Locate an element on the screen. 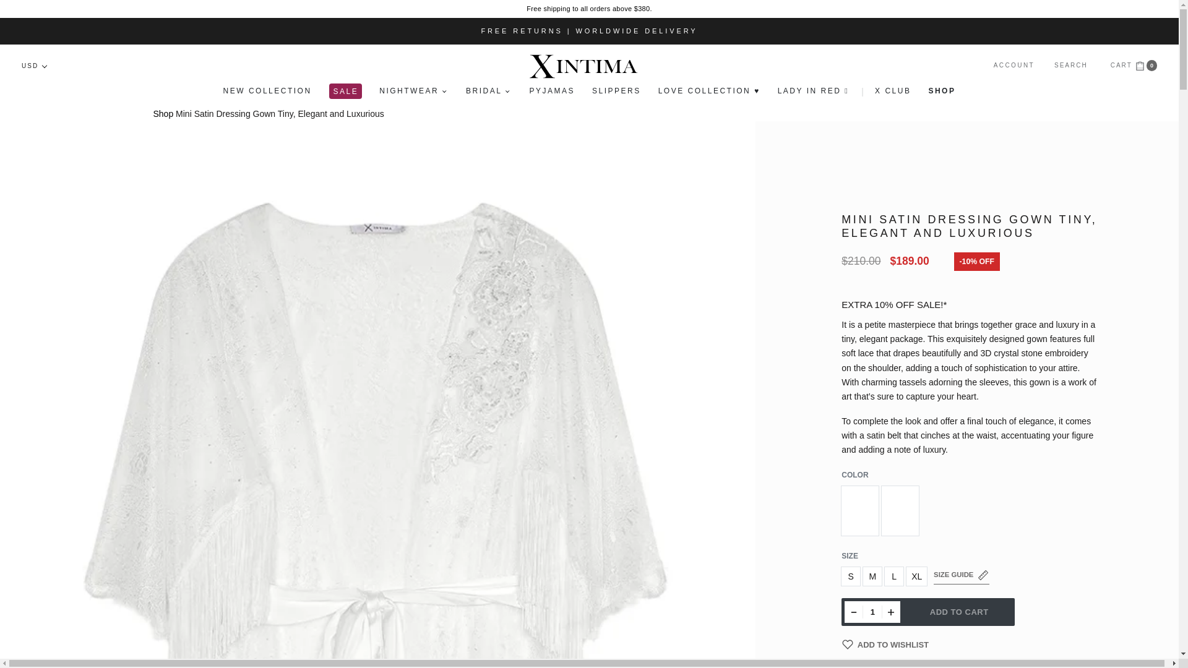  PYJAMAS is located at coordinates (552, 91).